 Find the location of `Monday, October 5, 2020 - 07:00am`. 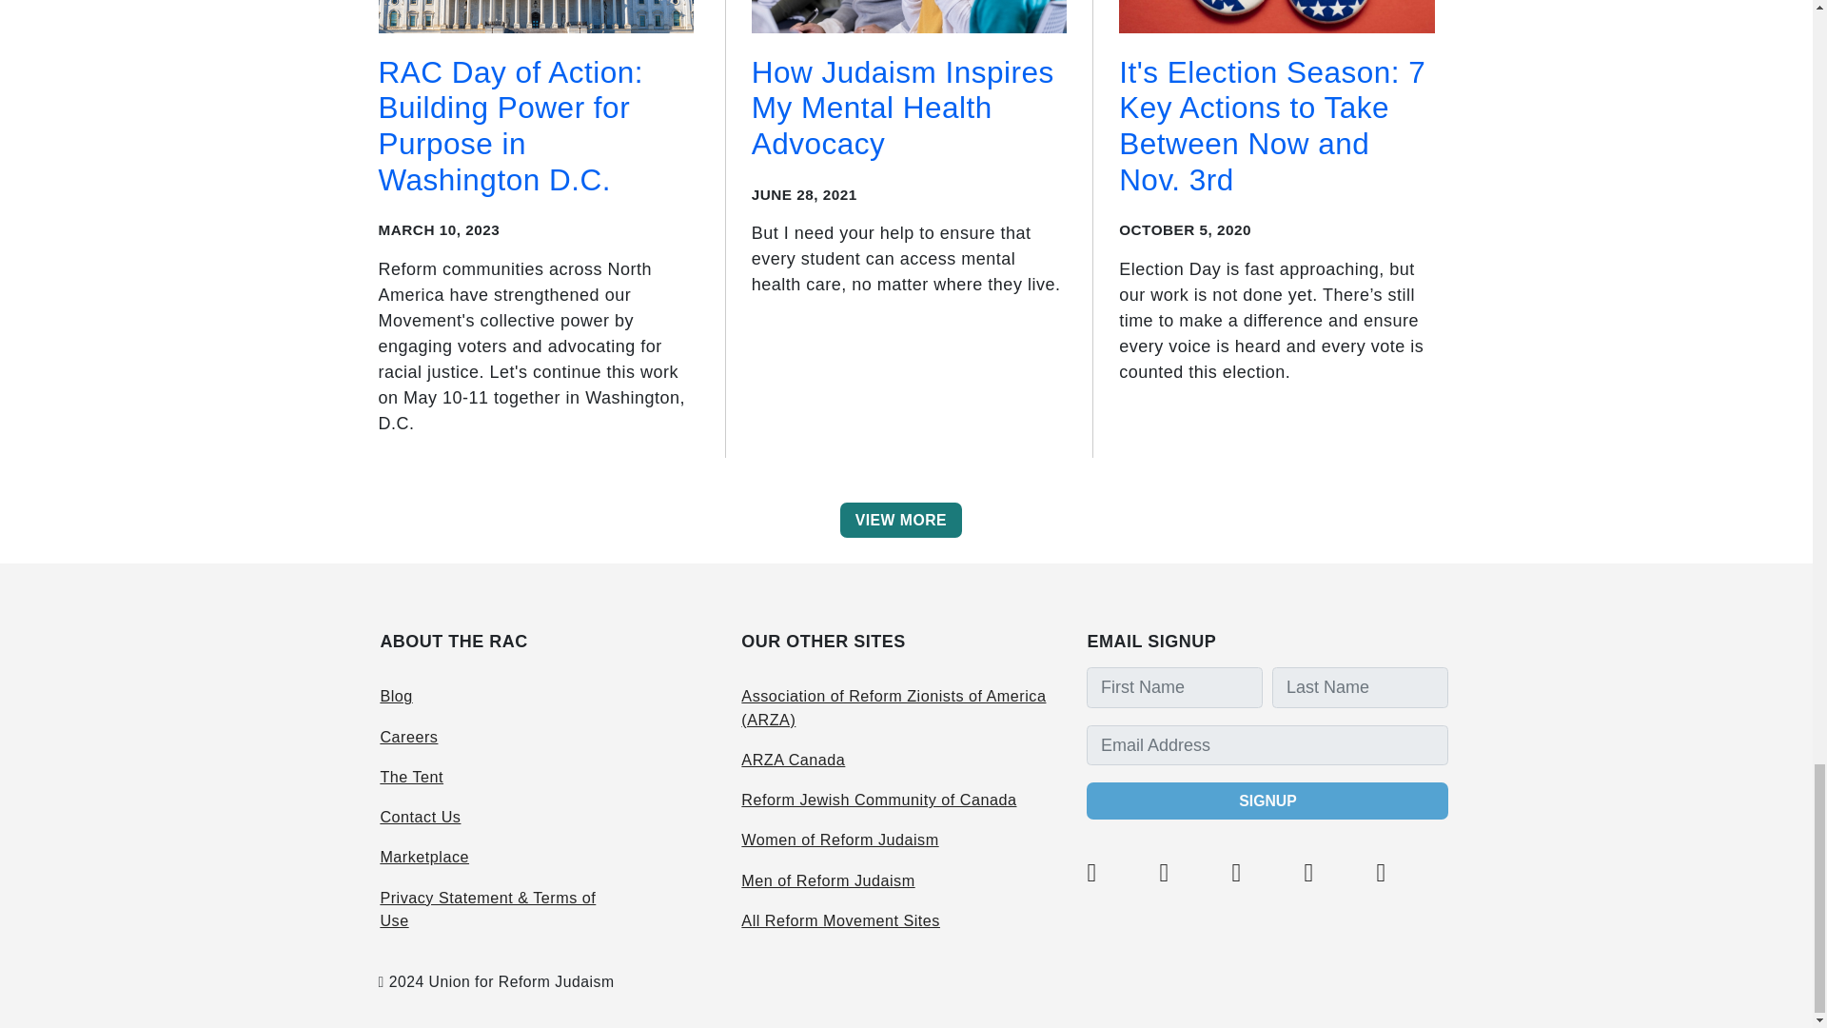

Monday, October 5, 2020 - 07:00am is located at coordinates (1185, 229).